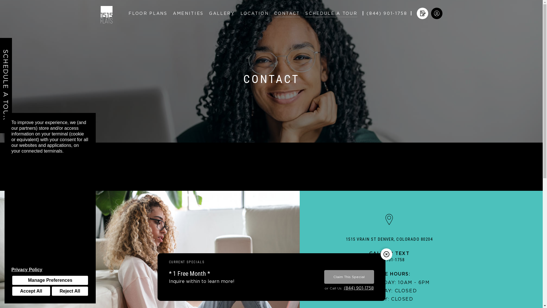 The height and width of the screenshot is (308, 547). Describe the element at coordinates (188, 14) in the screenshot. I see `AMENITIES` at that location.